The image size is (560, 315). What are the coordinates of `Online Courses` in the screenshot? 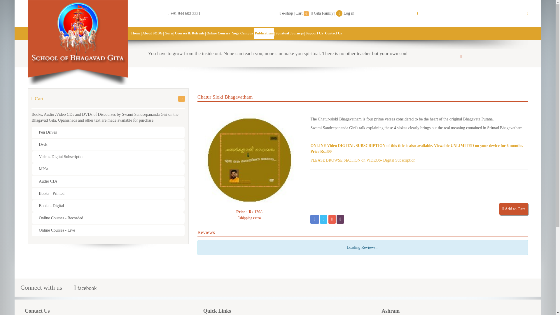 It's located at (218, 33).